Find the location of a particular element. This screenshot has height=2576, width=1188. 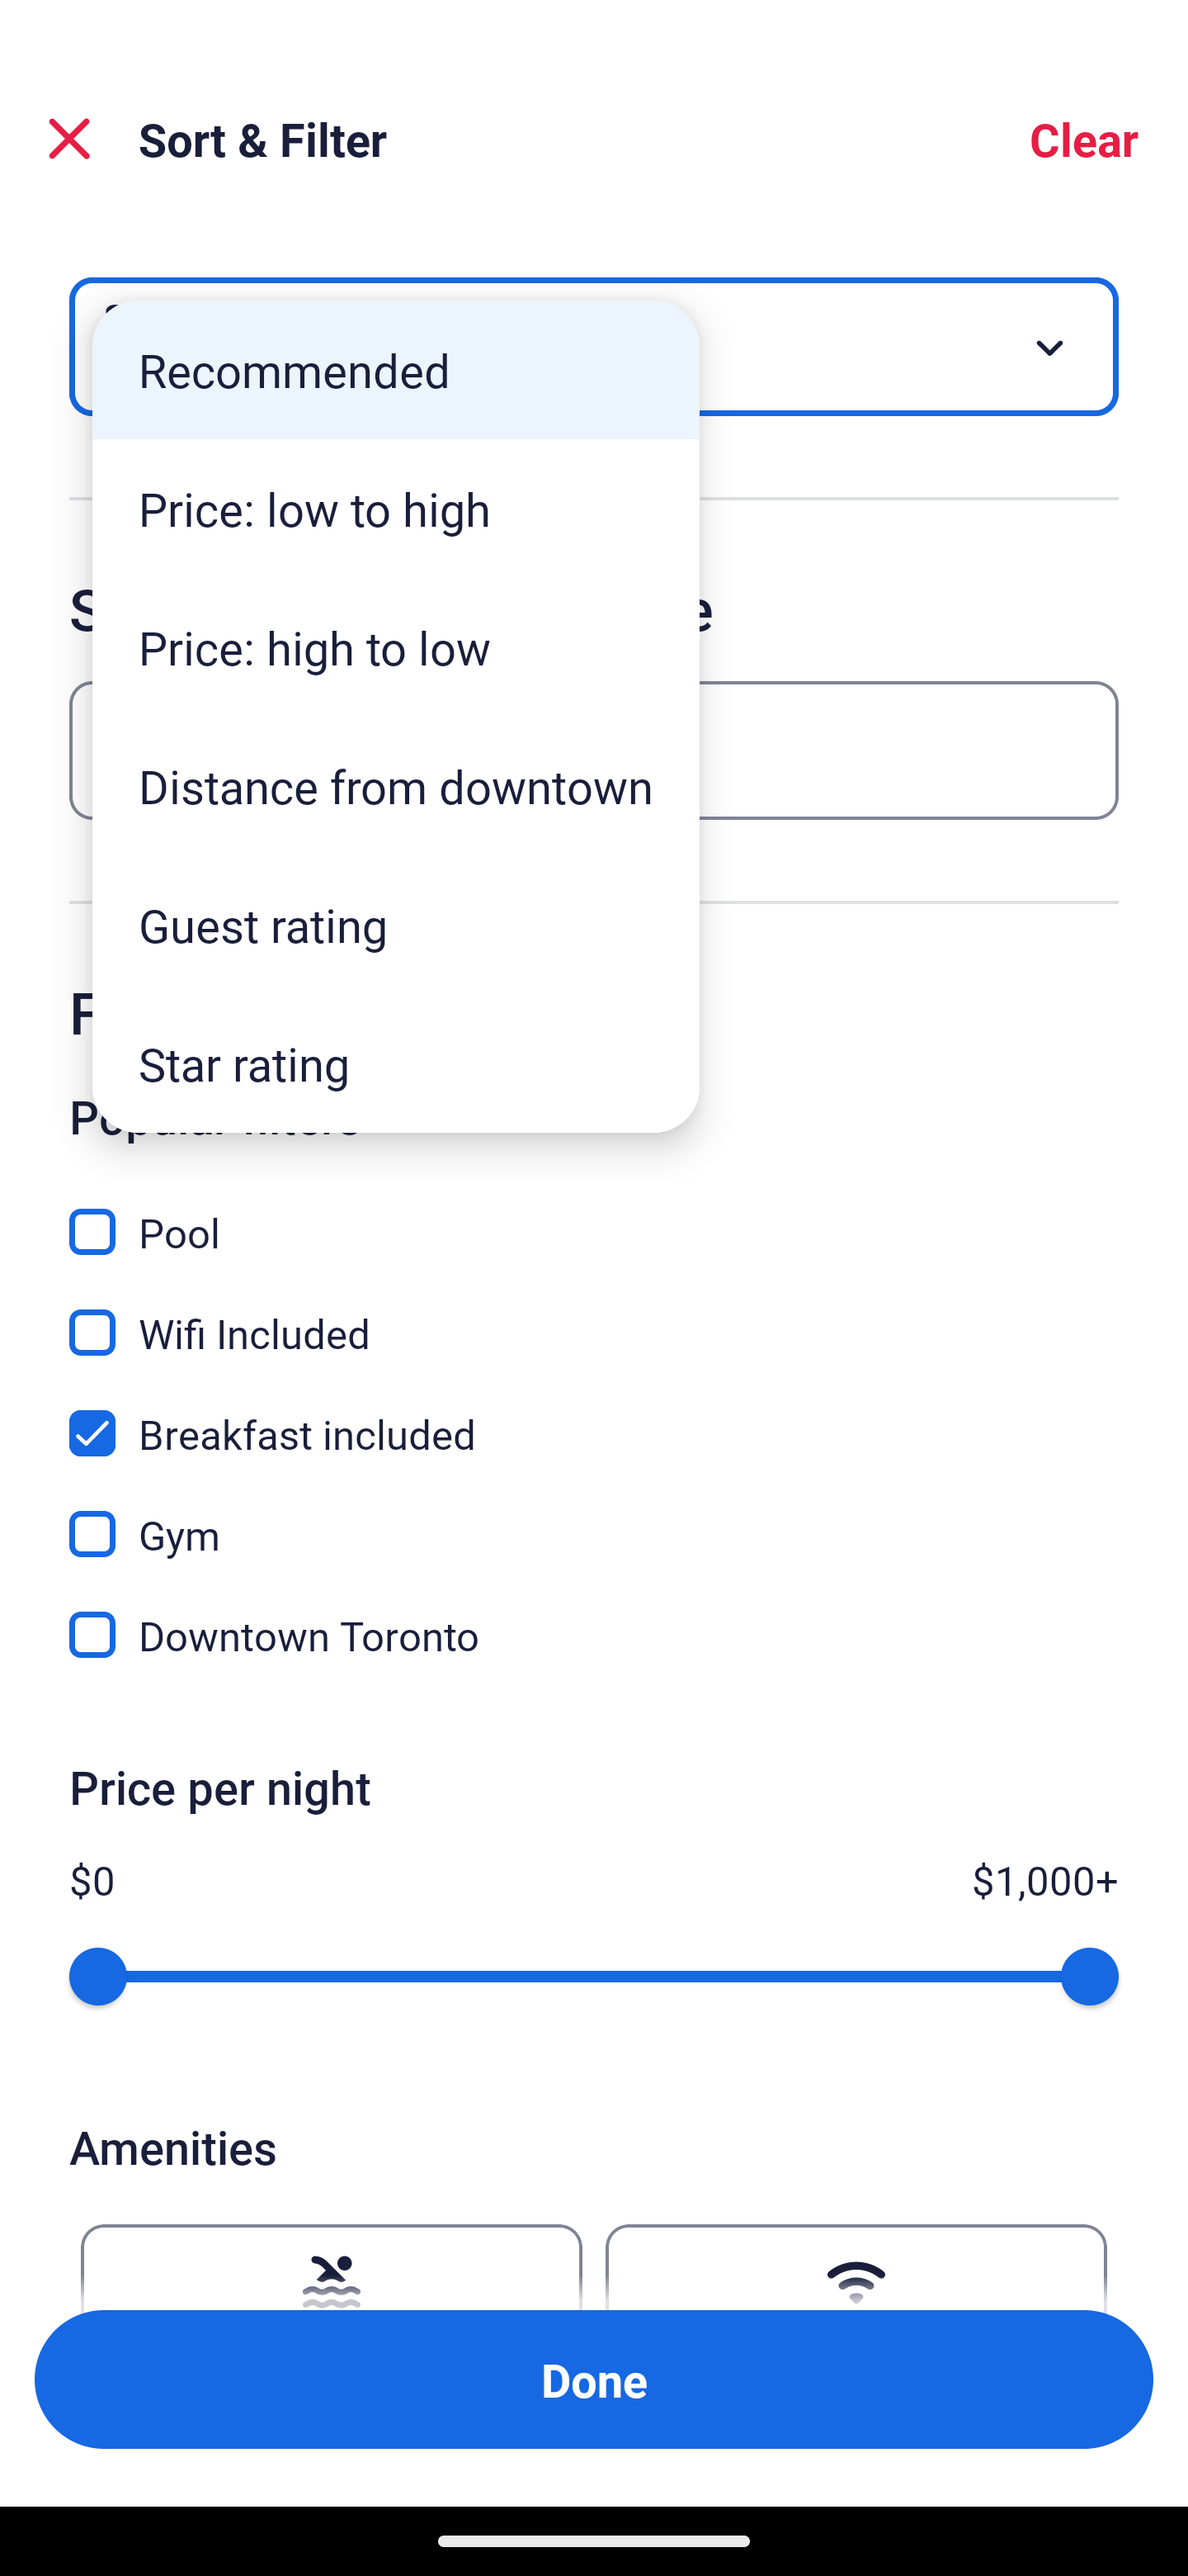

Distance from downtown is located at coordinates (396, 785).